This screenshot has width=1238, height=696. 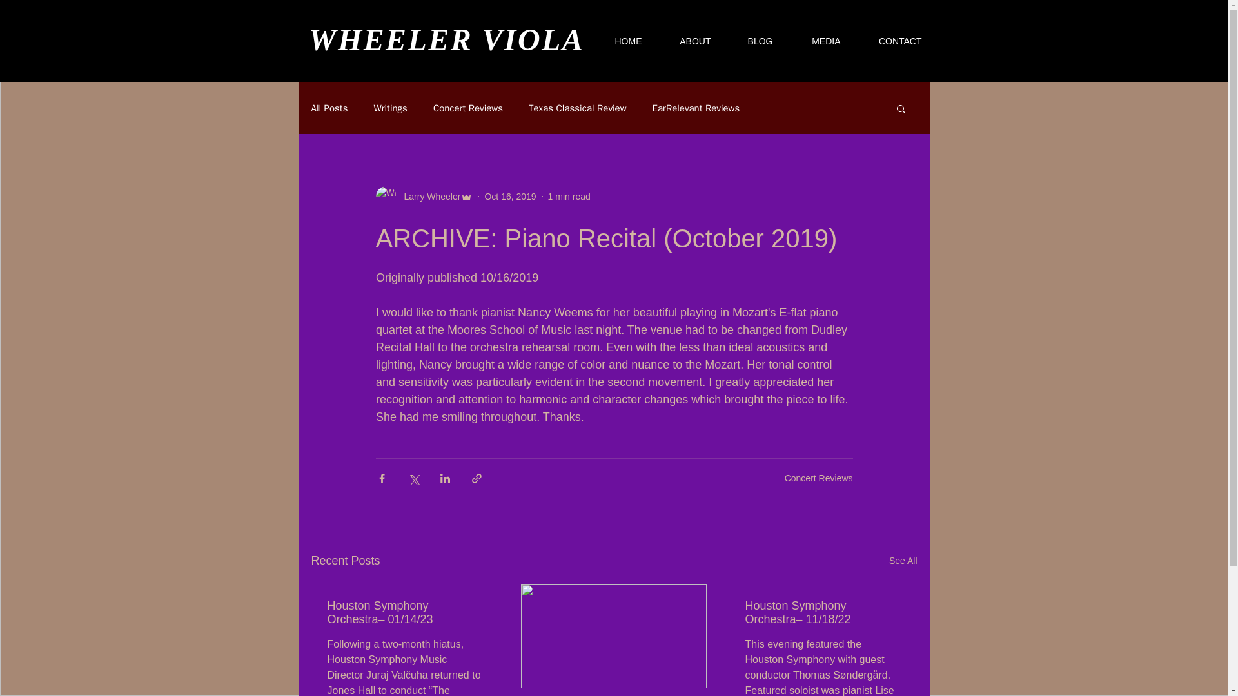 What do you see at coordinates (815, 41) in the screenshot?
I see `MEDIA` at bounding box center [815, 41].